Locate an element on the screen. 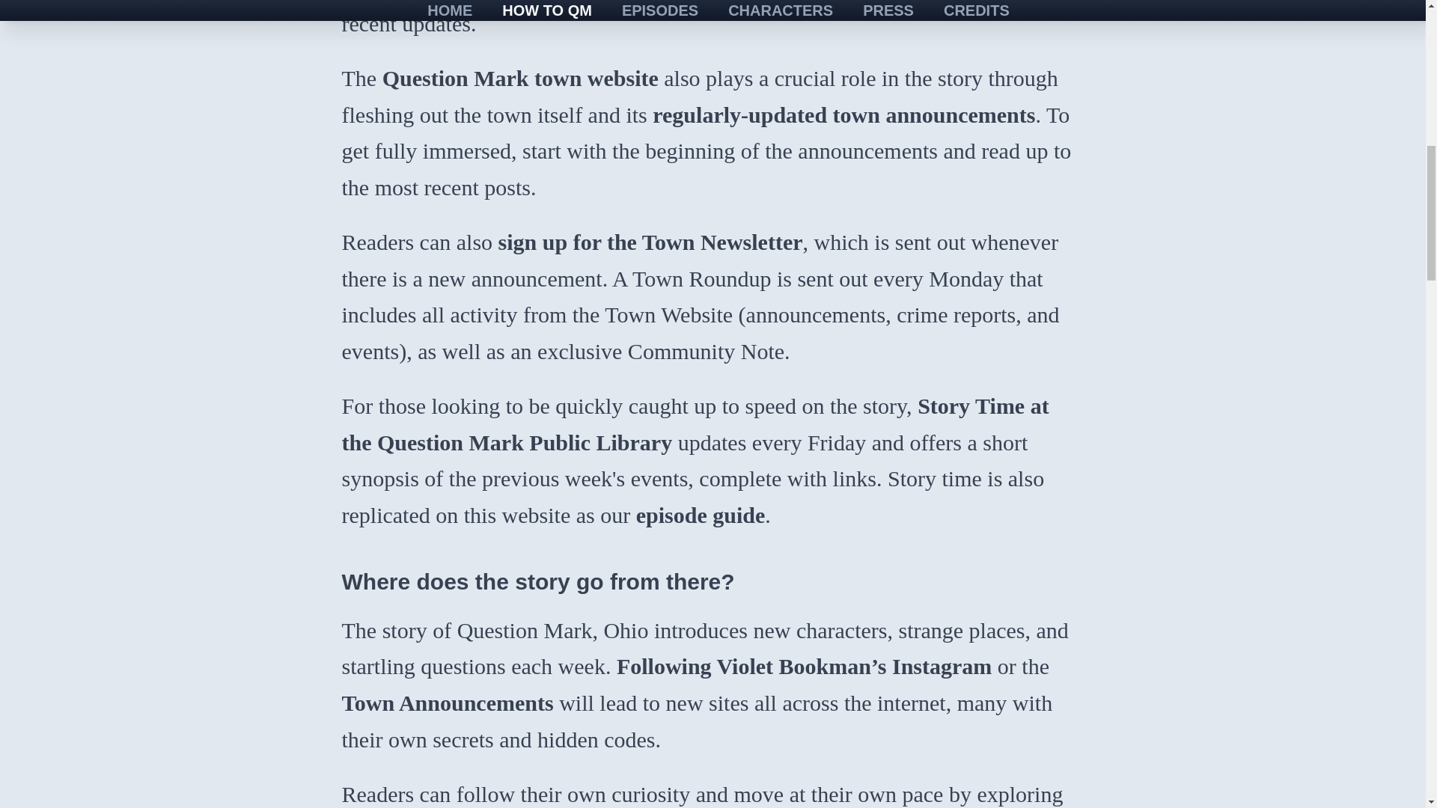 The image size is (1437, 808). Town Announcements is located at coordinates (448, 703).